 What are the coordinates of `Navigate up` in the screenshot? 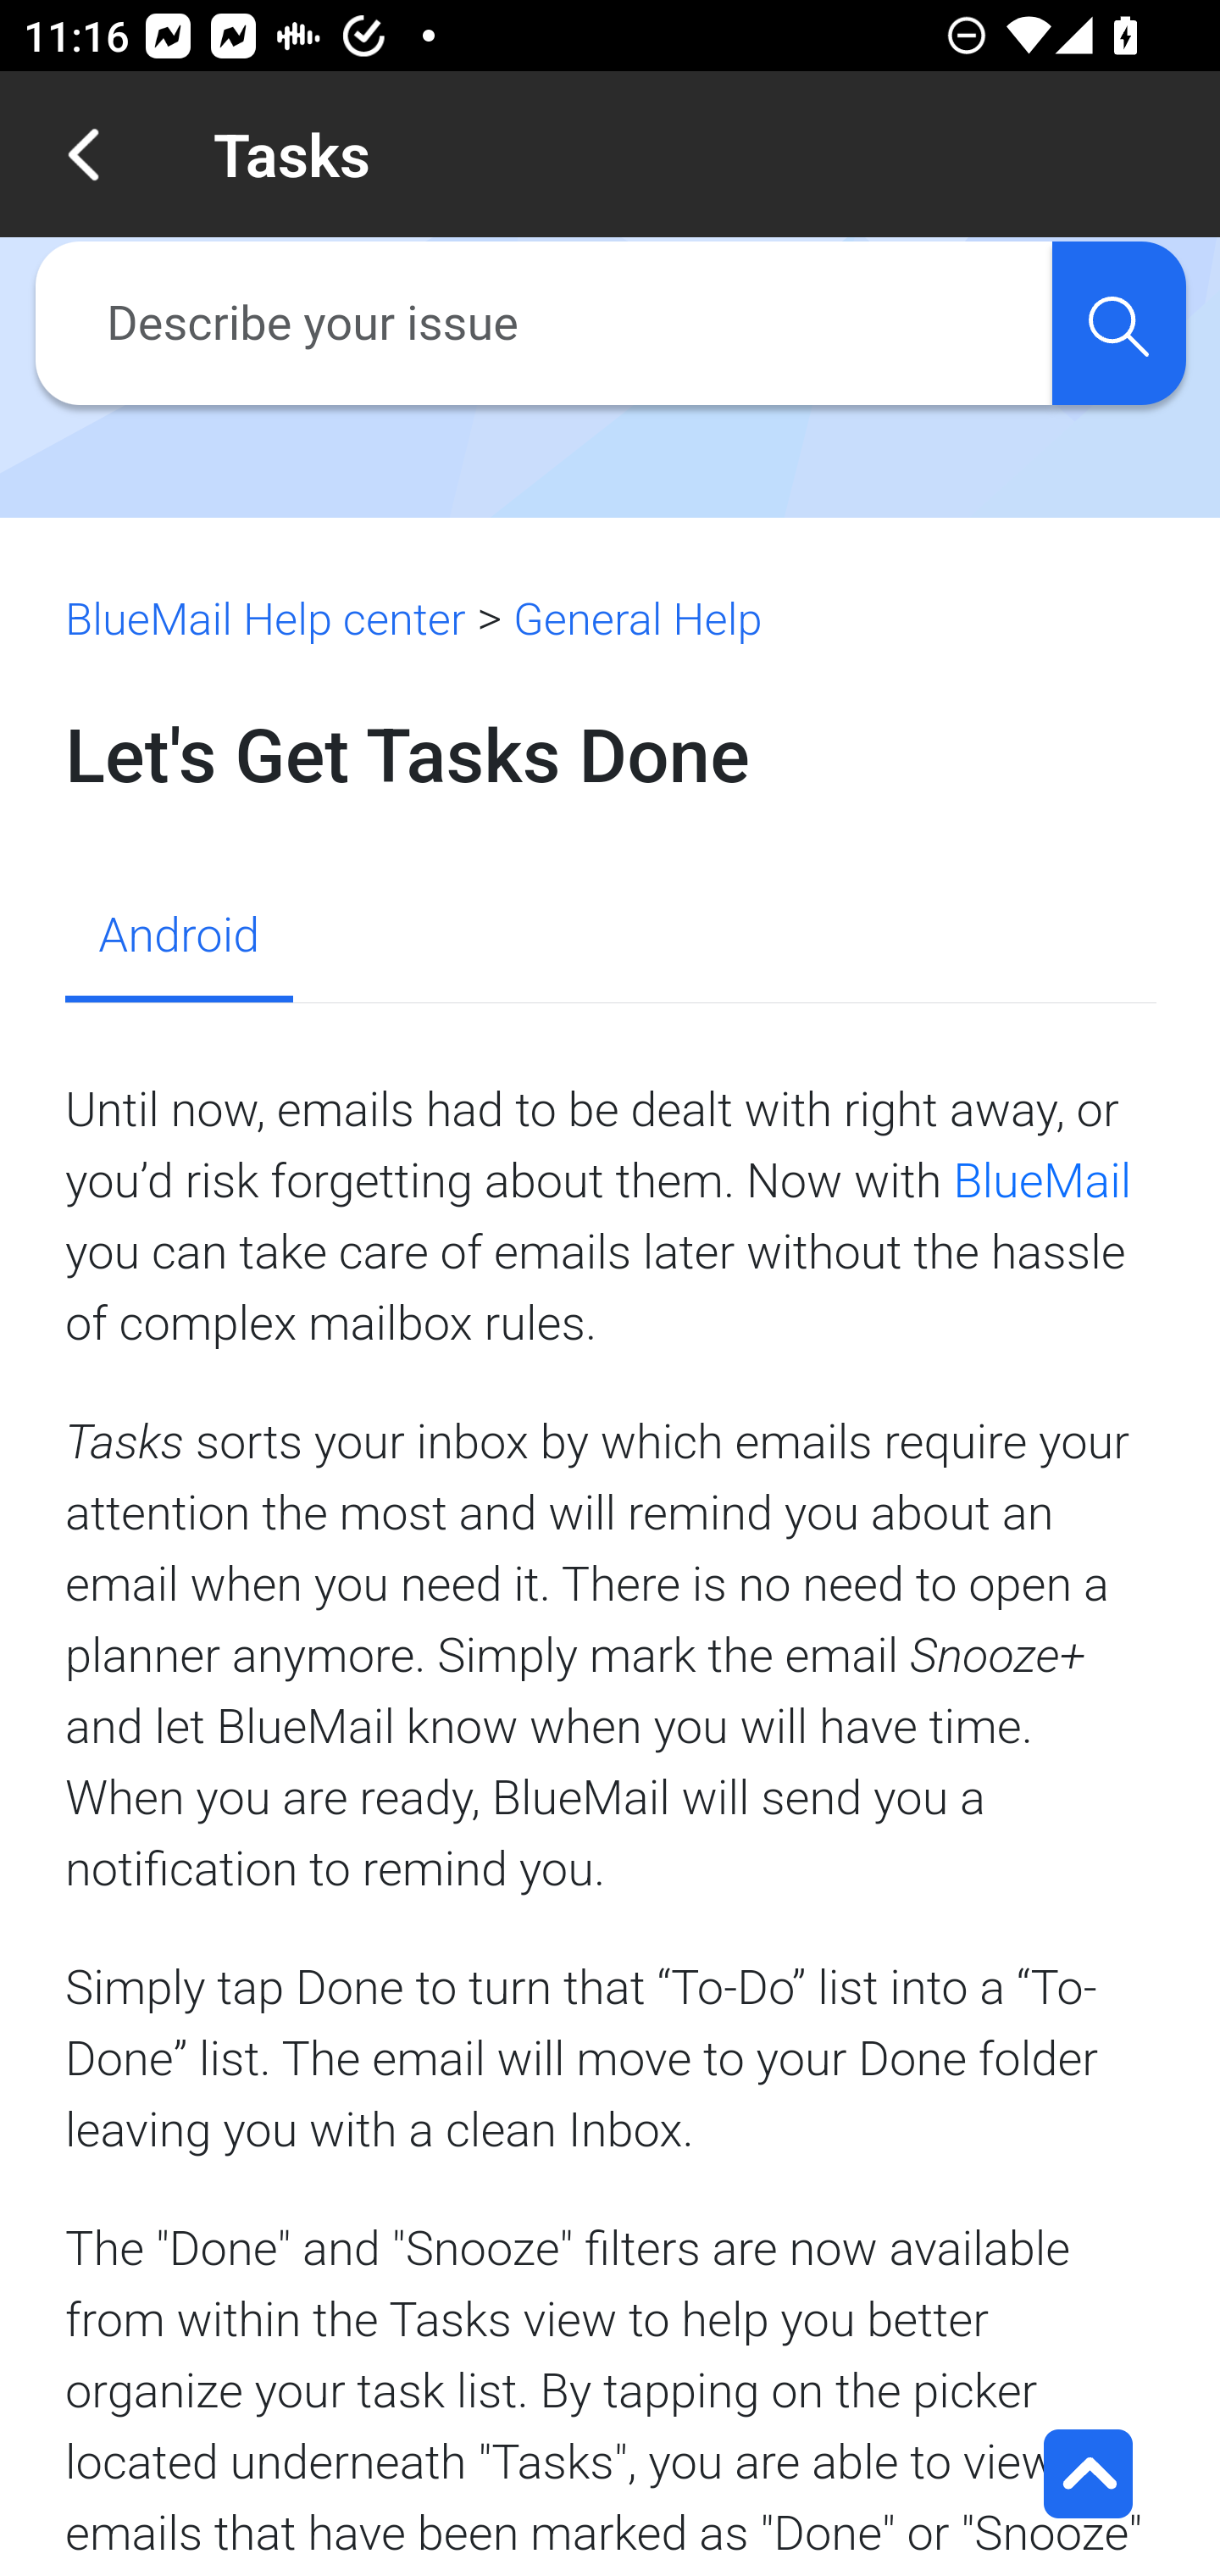 It's located at (83, 154).